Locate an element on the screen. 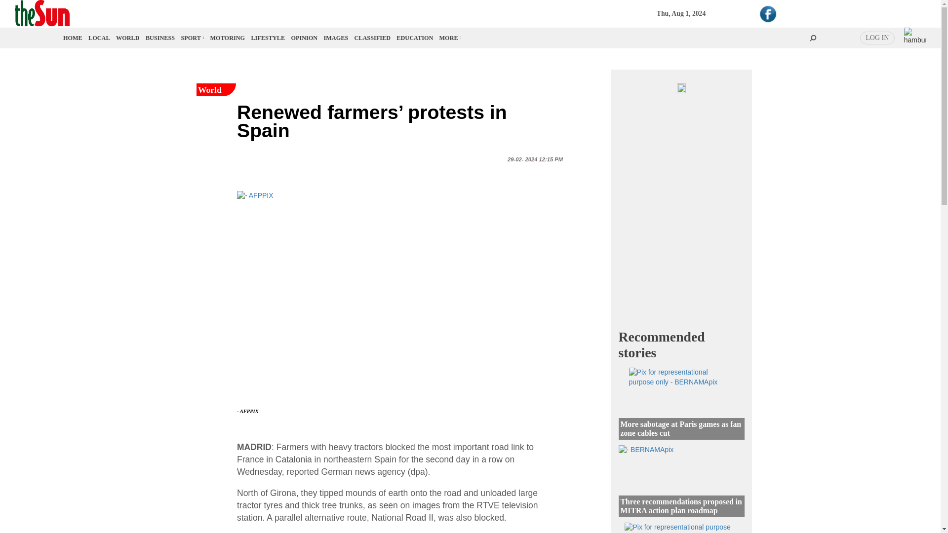  HOME is located at coordinates (73, 38).